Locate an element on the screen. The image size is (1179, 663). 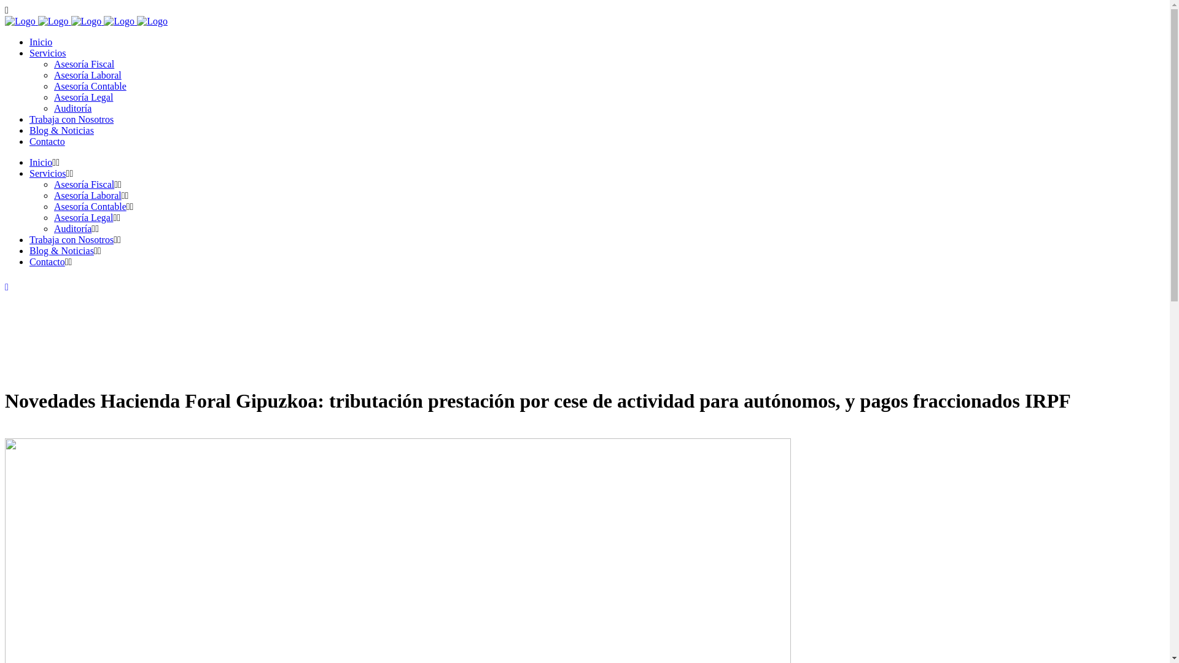
Trabaja con Nosotros is located at coordinates (71, 119).